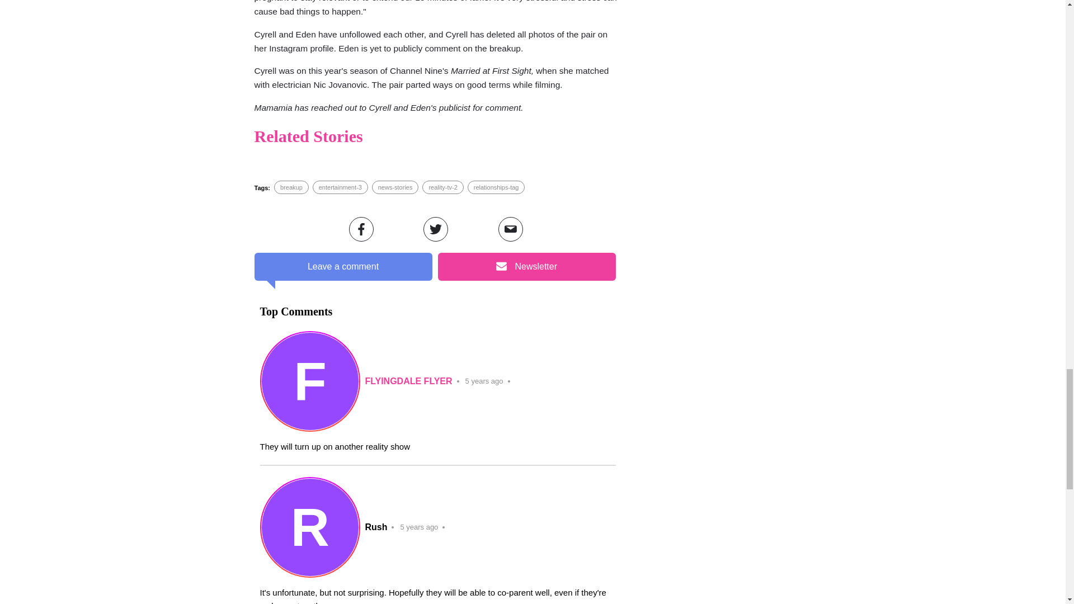 The width and height of the screenshot is (1074, 604). What do you see at coordinates (340, 187) in the screenshot?
I see `entertainment-3` at bounding box center [340, 187].